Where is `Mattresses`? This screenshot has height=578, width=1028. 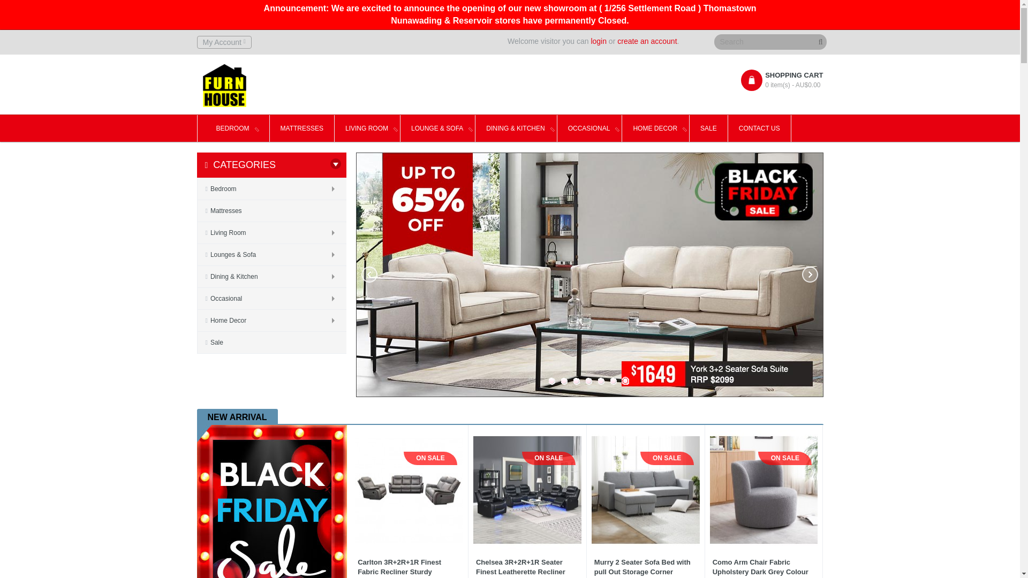 Mattresses is located at coordinates (271, 211).